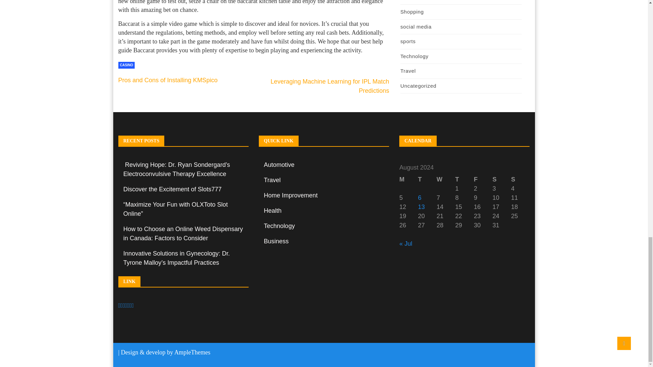 The image size is (653, 367). What do you see at coordinates (465, 179) in the screenshot?
I see `Thursday` at bounding box center [465, 179].